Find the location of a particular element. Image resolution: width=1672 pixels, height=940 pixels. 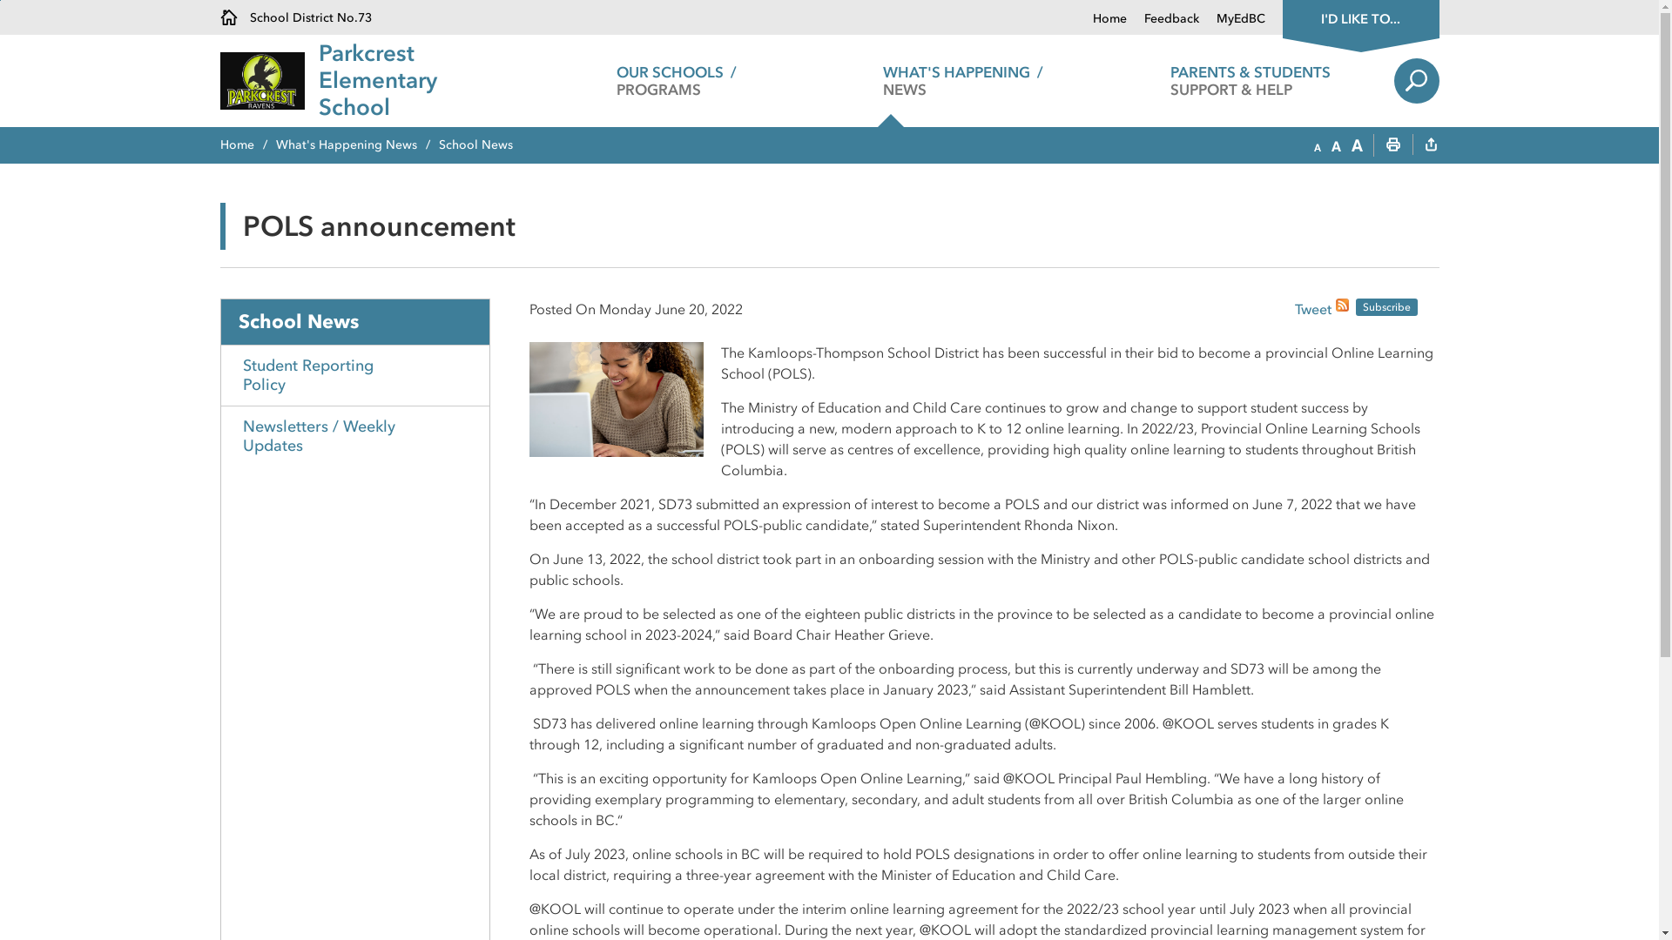

facebook like button is located at coordinates (1250, 308).